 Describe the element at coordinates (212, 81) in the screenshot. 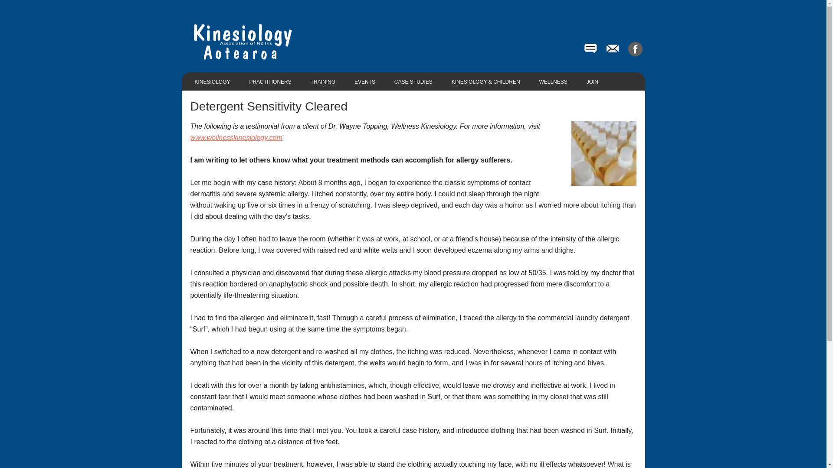

I see `KINESIOLOGY` at that location.